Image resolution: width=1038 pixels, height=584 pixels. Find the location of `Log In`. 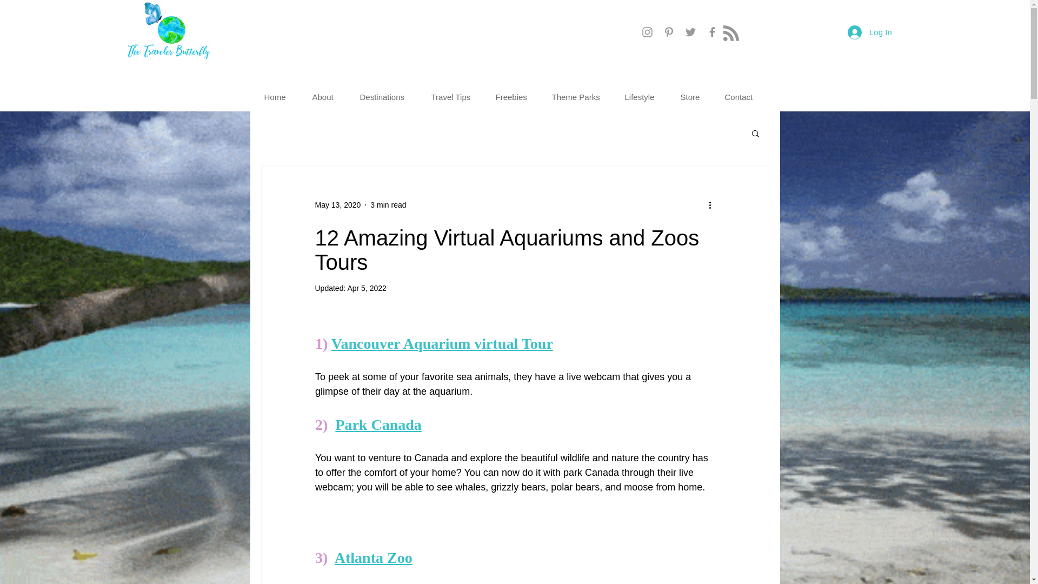

Log In is located at coordinates (869, 31).